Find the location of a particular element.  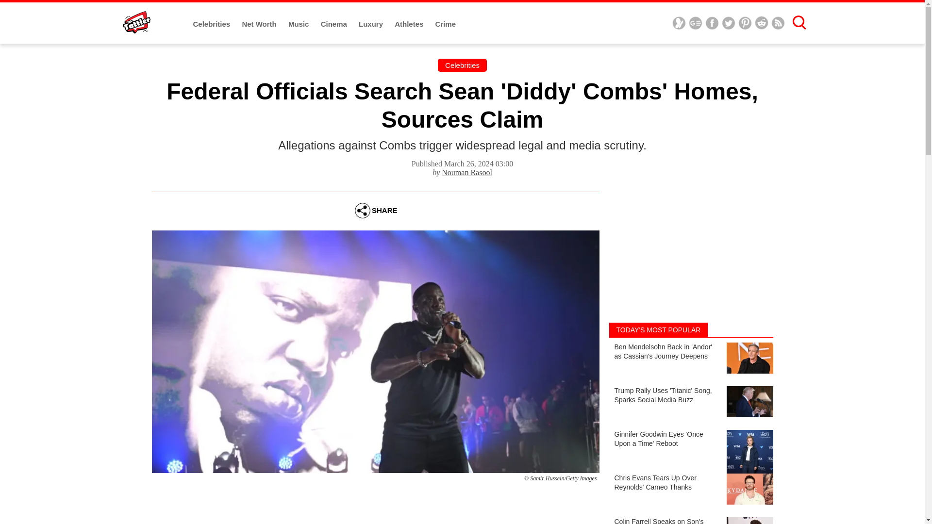

Crime is located at coordinates (446, 24).